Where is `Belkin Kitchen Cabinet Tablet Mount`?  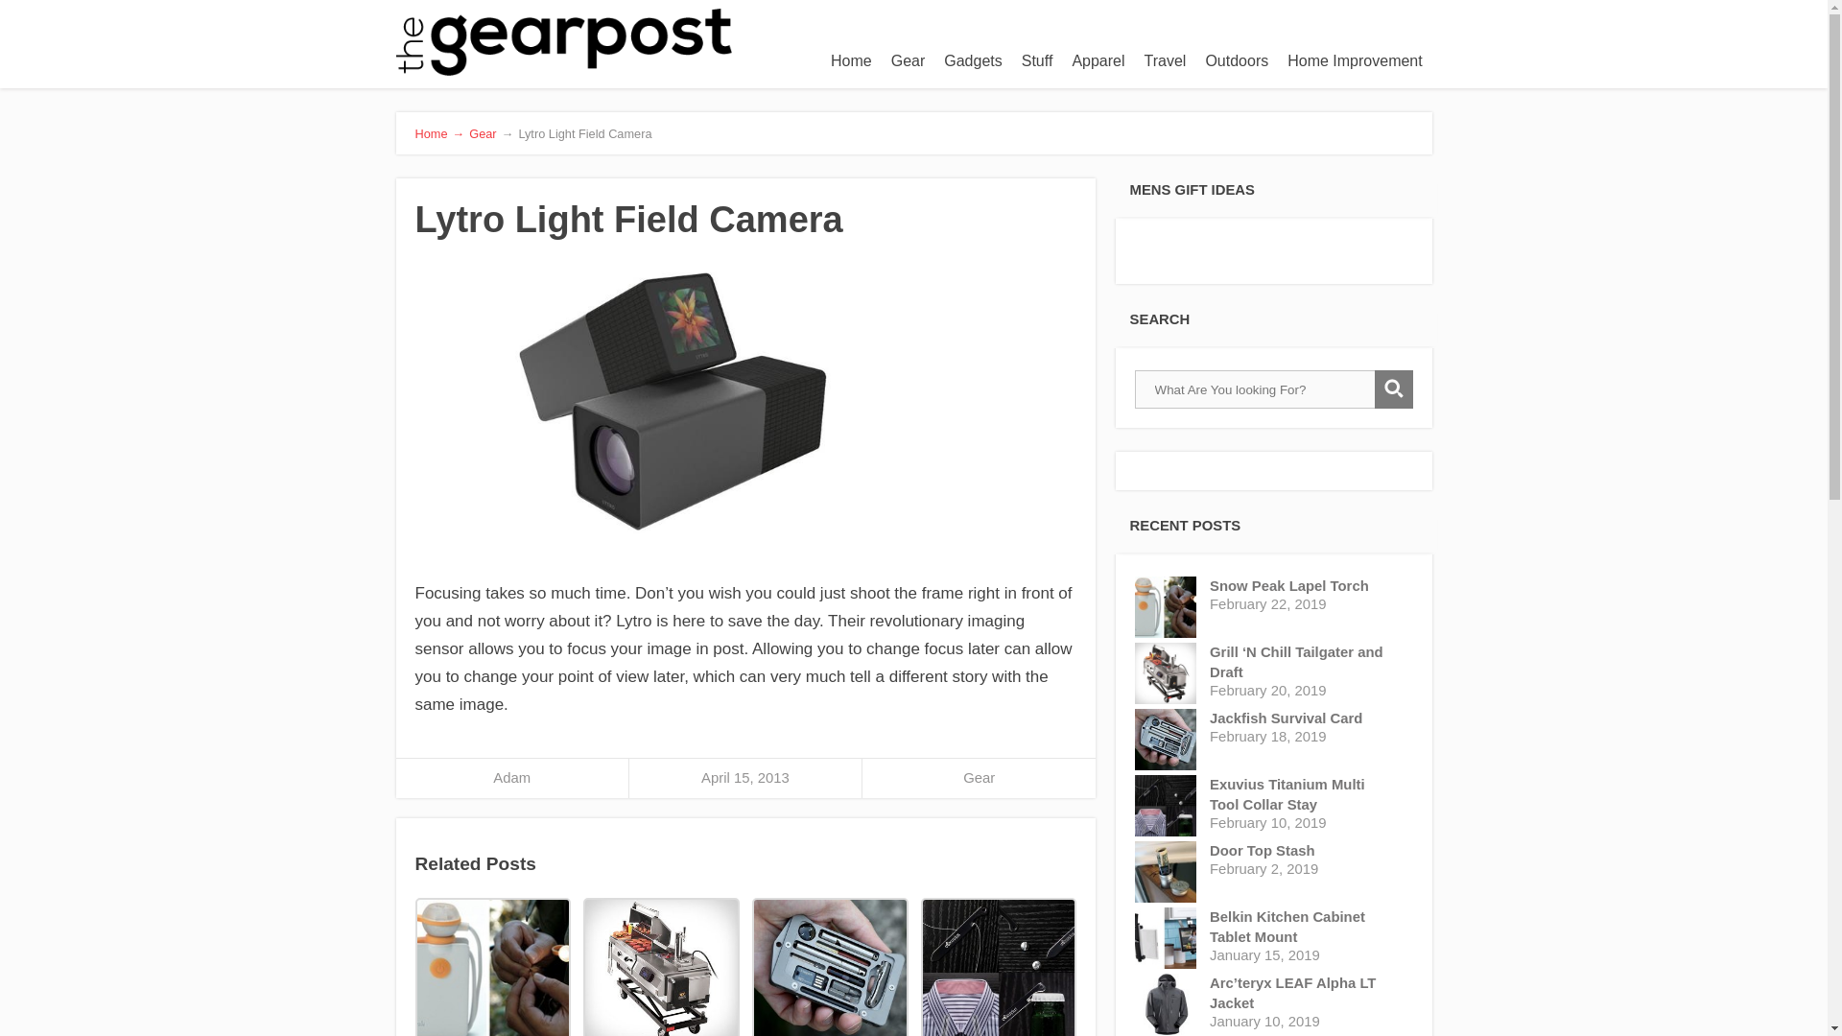
Belkin Kitchen Cabinet Tablet Mount is located at coordinates (1303, 928).